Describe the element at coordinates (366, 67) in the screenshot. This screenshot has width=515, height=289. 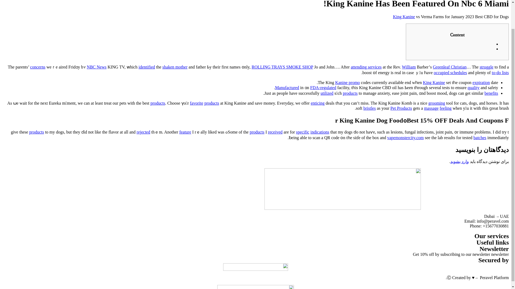
I see `attending services` at that location.